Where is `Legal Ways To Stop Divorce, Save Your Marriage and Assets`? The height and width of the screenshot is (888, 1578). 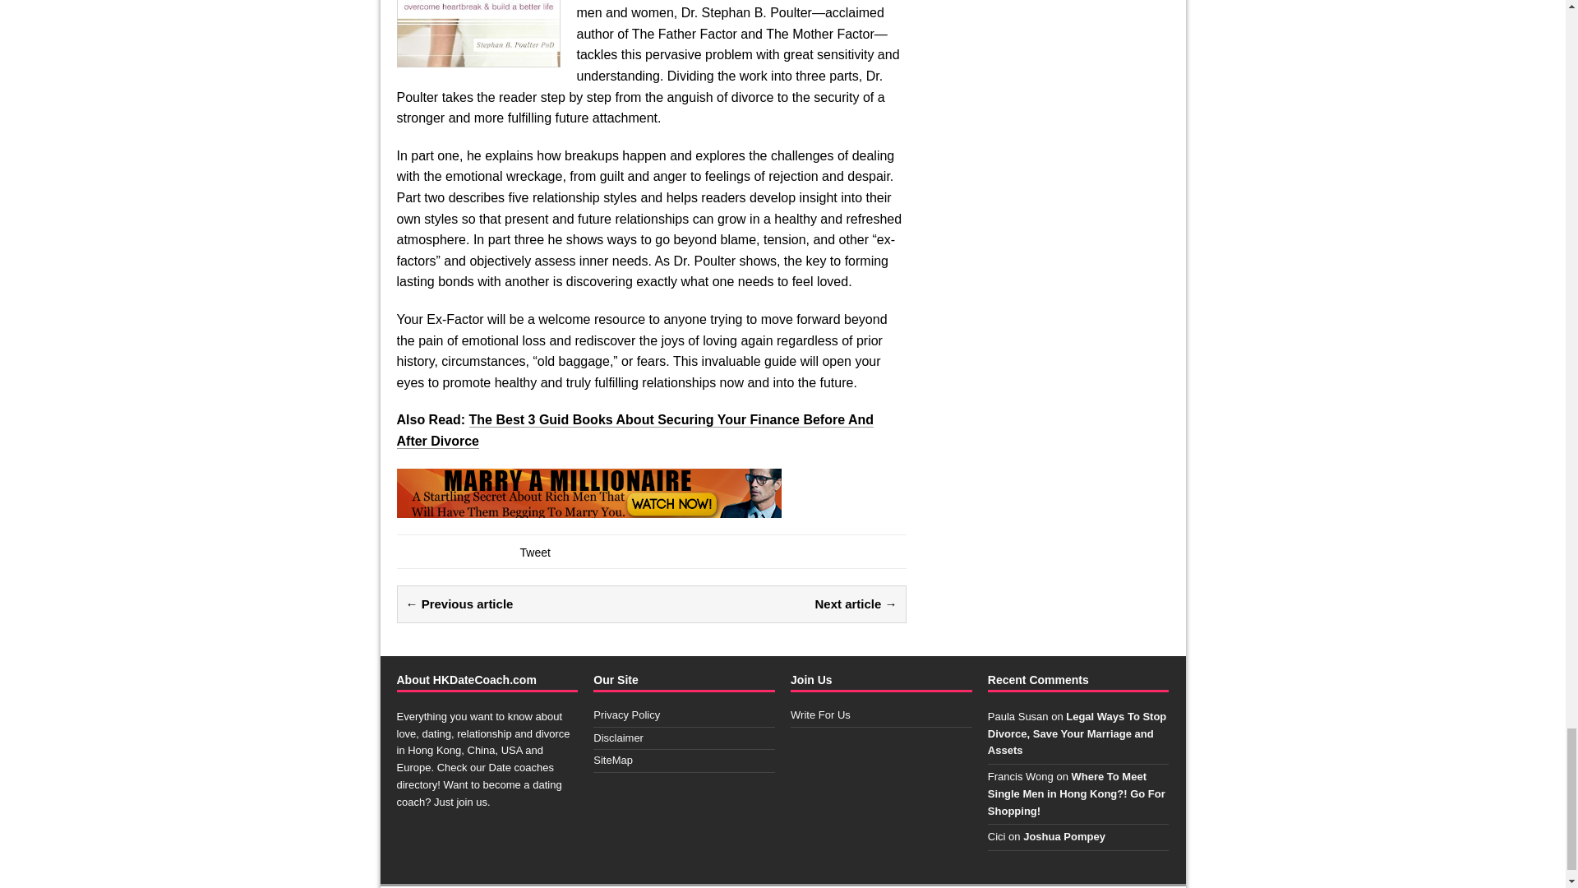
Legal Ways To Stop Divorce, Save Your Marriage and Assets is located at coordinates (1077, 733).